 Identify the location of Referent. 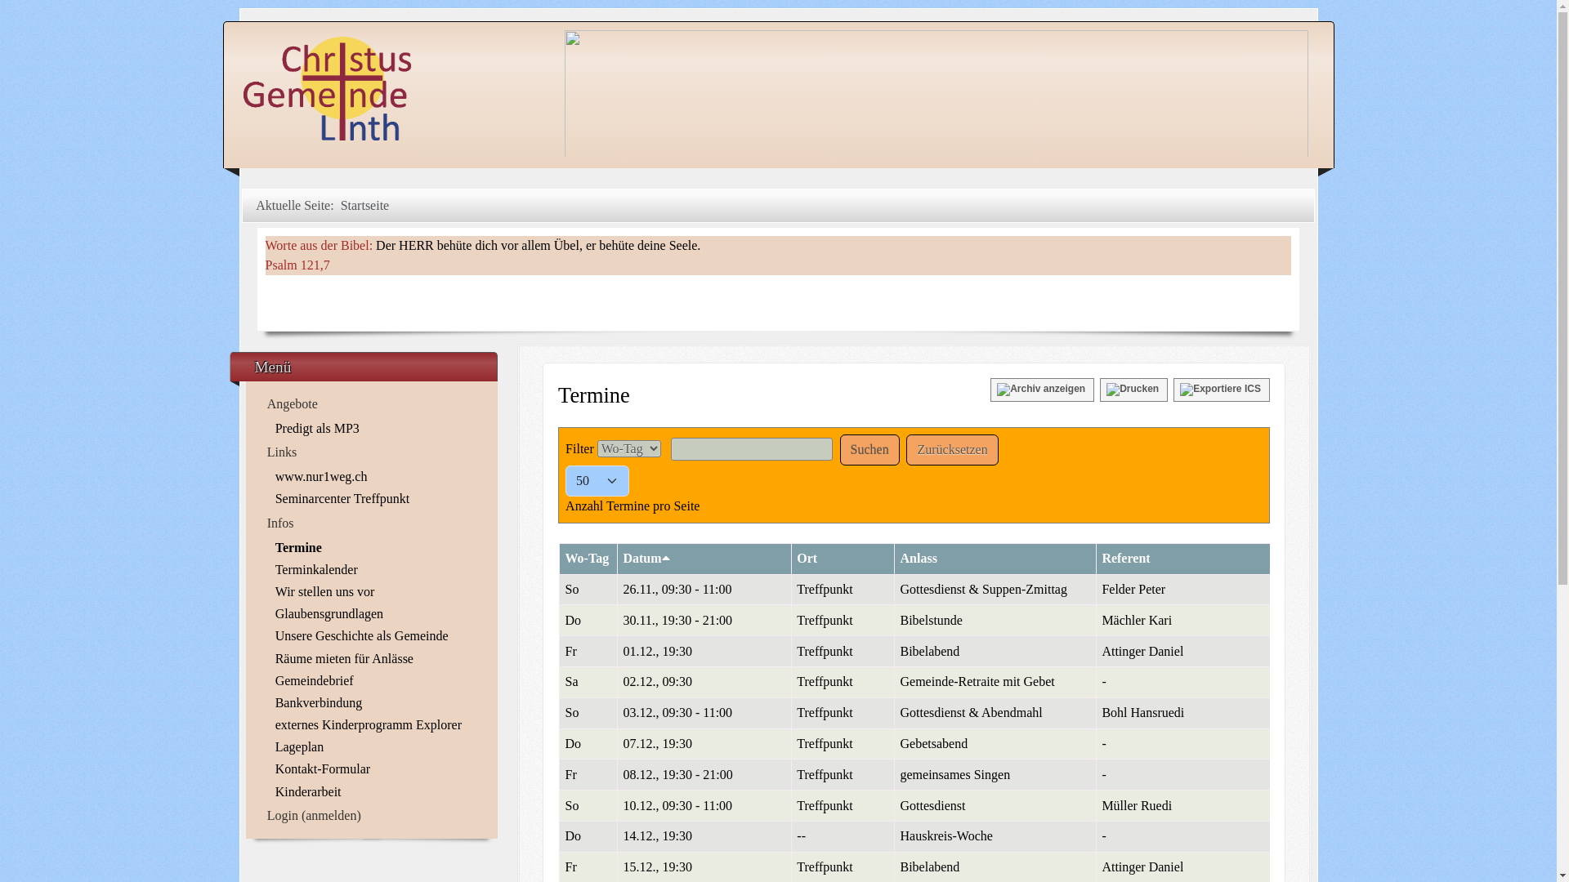
(1126, 559).